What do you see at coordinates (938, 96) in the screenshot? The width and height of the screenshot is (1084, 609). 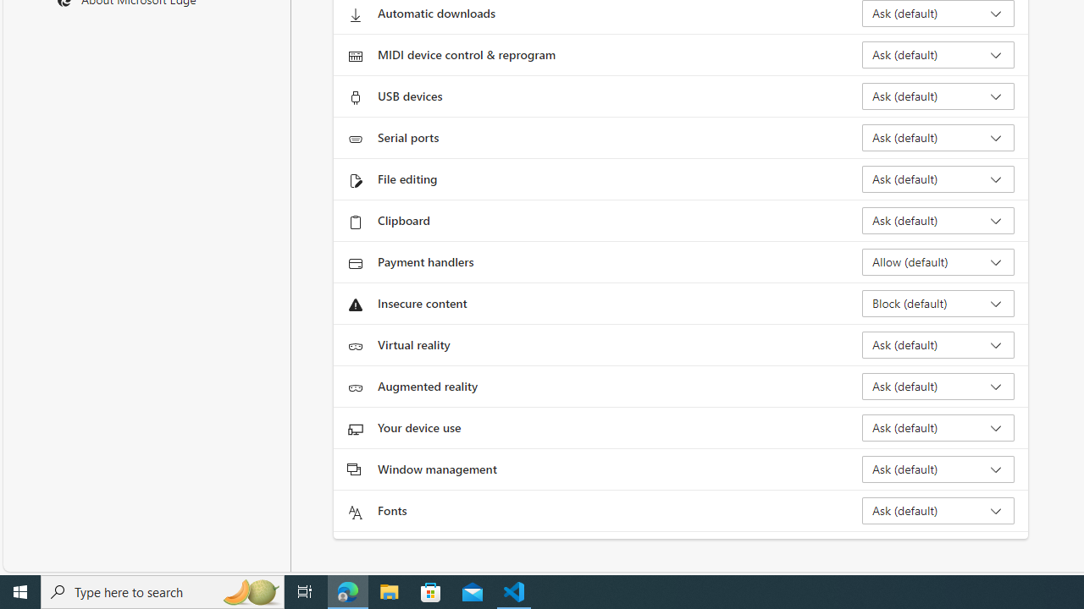 I see `USB devices Ask (default)` at bounding box center [938, 96].